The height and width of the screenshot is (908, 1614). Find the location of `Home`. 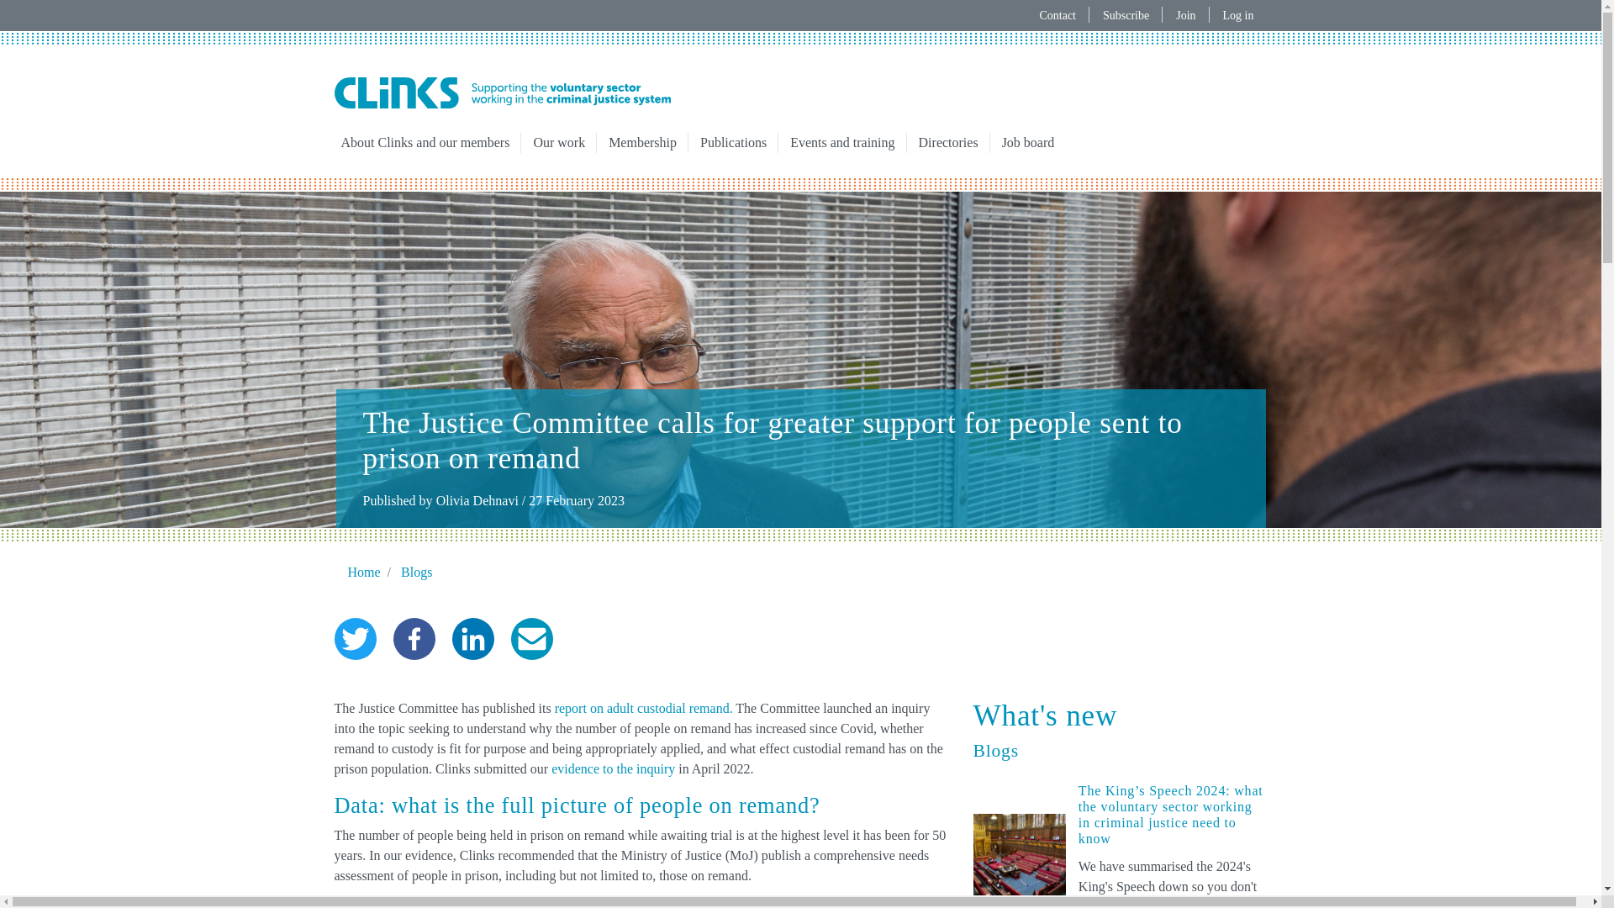

Home is located at coordinates (503, 92).